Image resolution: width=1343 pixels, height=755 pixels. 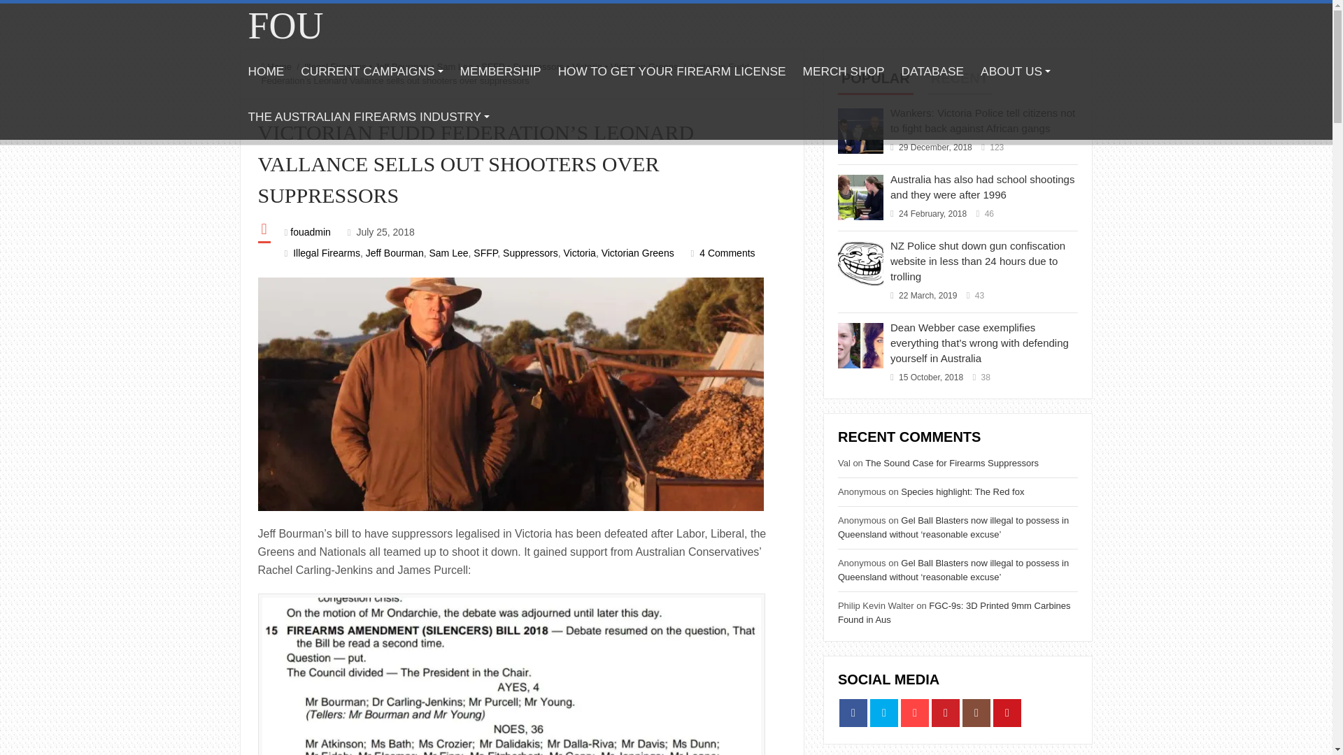 I want to click on DATABASE, so click(x=932, y=71).